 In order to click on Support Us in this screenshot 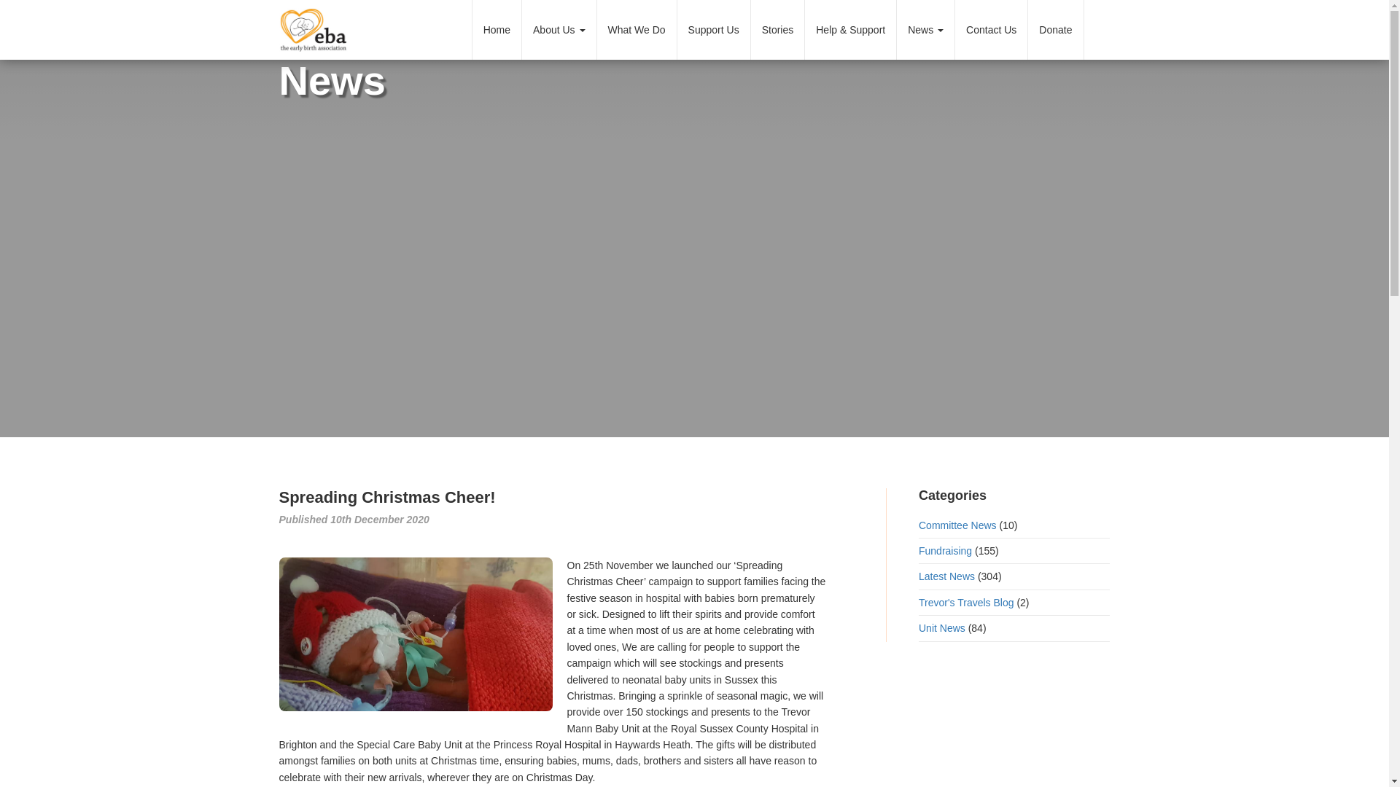, I will do `click(714, 30)`.